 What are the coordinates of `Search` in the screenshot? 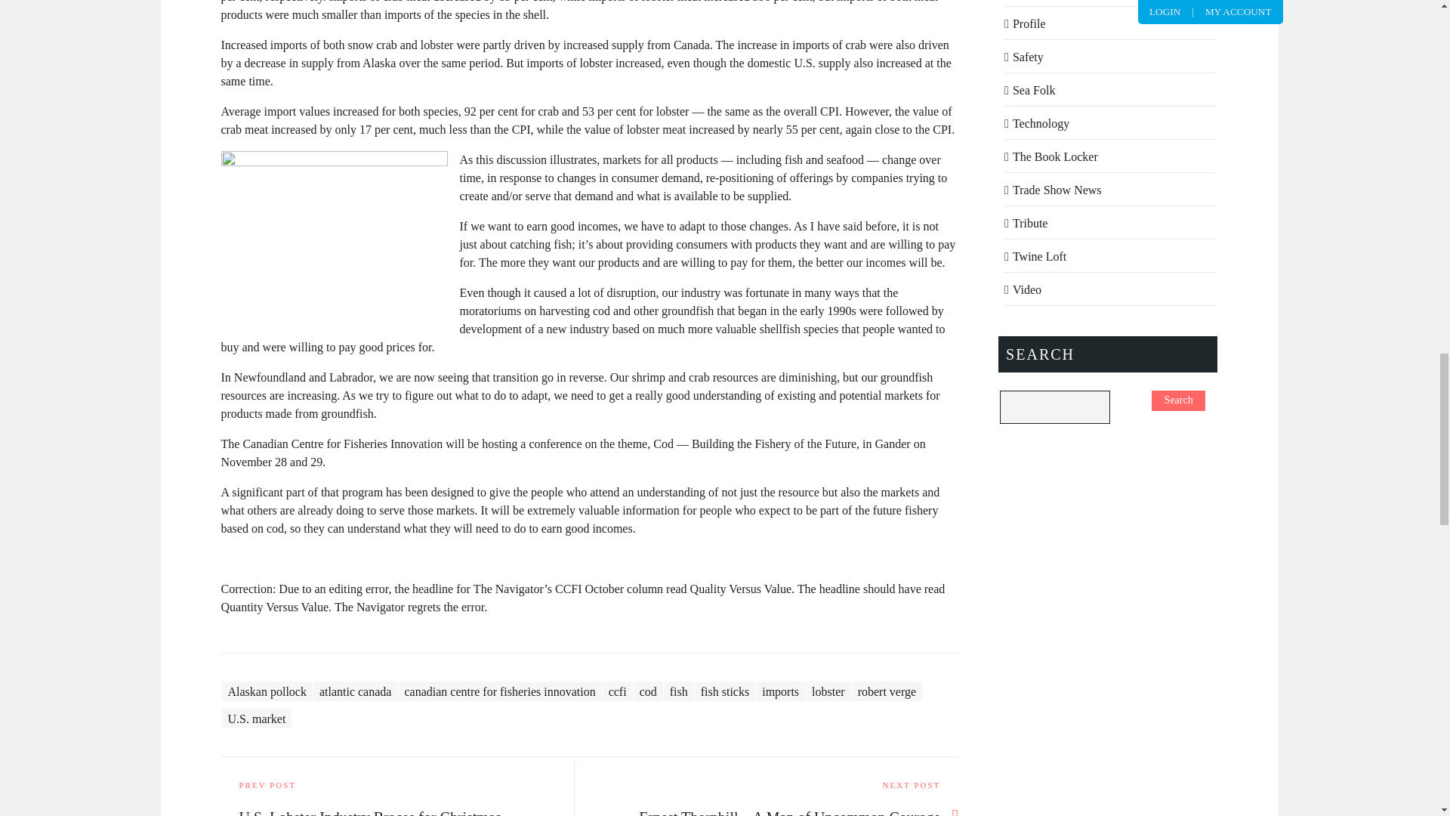 It's located at (1178, 400).